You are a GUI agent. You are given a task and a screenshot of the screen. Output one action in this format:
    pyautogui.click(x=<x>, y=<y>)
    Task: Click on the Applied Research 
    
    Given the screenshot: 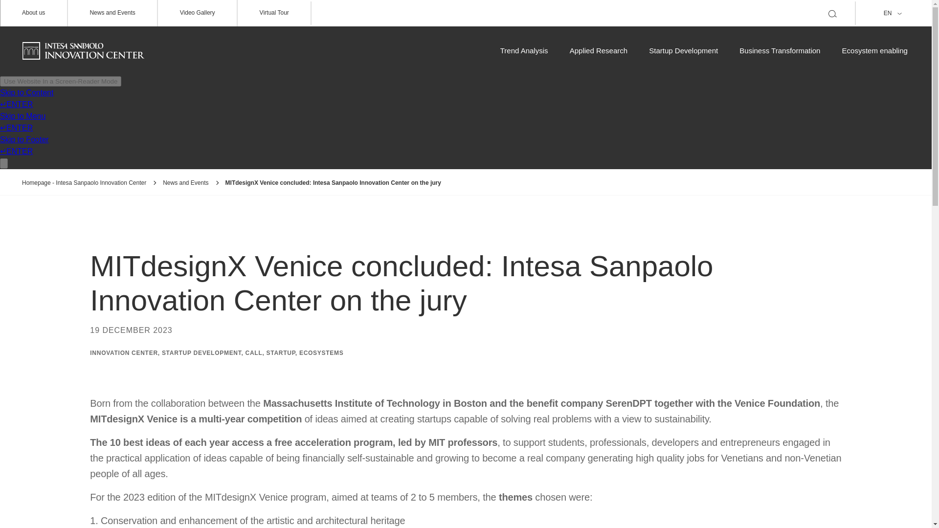 What is the action you would take?
    pyautogui.click(x=600, y=51)
    